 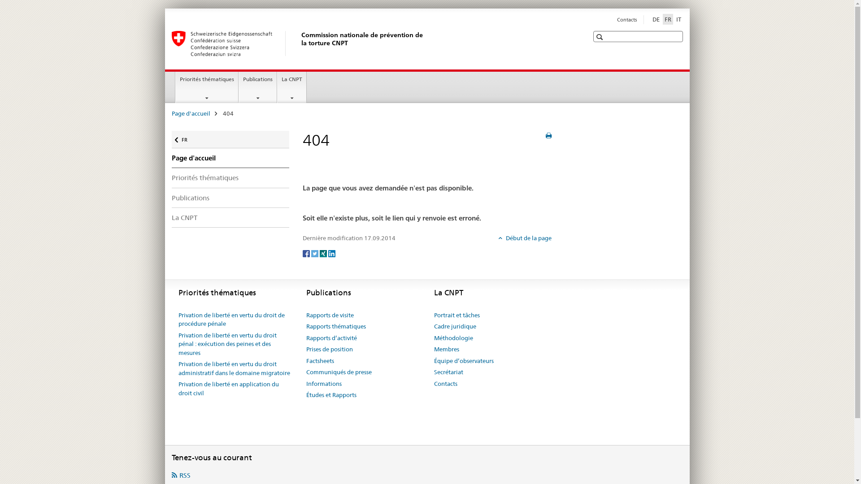 I want to click on Factsheets, so click(x=320, y=361).